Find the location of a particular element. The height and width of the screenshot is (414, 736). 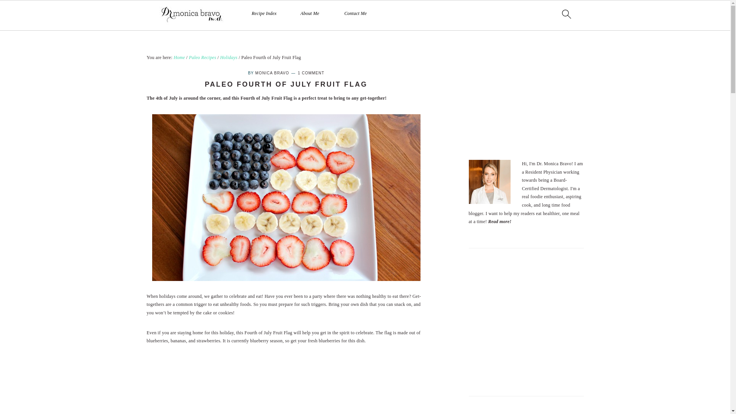

search icon is located at coordinates (566, 14).